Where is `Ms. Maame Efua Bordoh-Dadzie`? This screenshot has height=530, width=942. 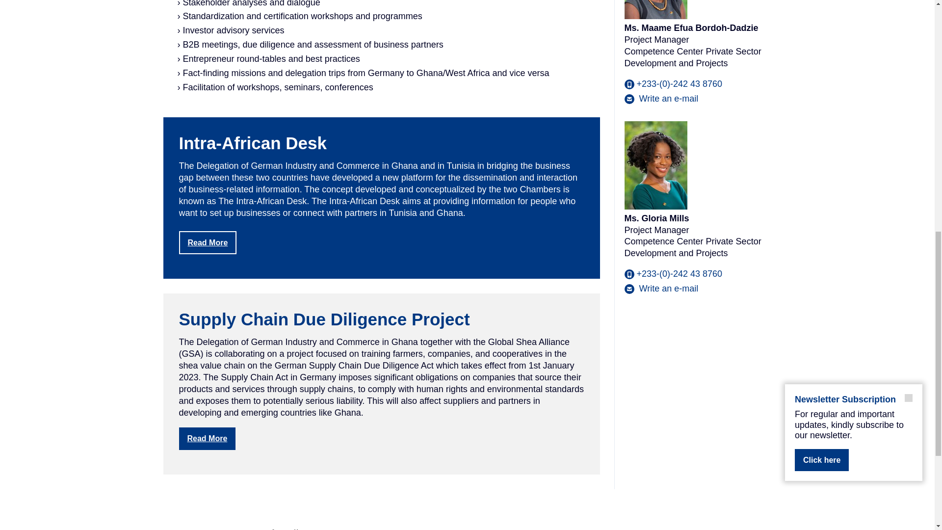 Ms. Maame Efua Bordoh-Dadzie is located at coordinates (655, 9).